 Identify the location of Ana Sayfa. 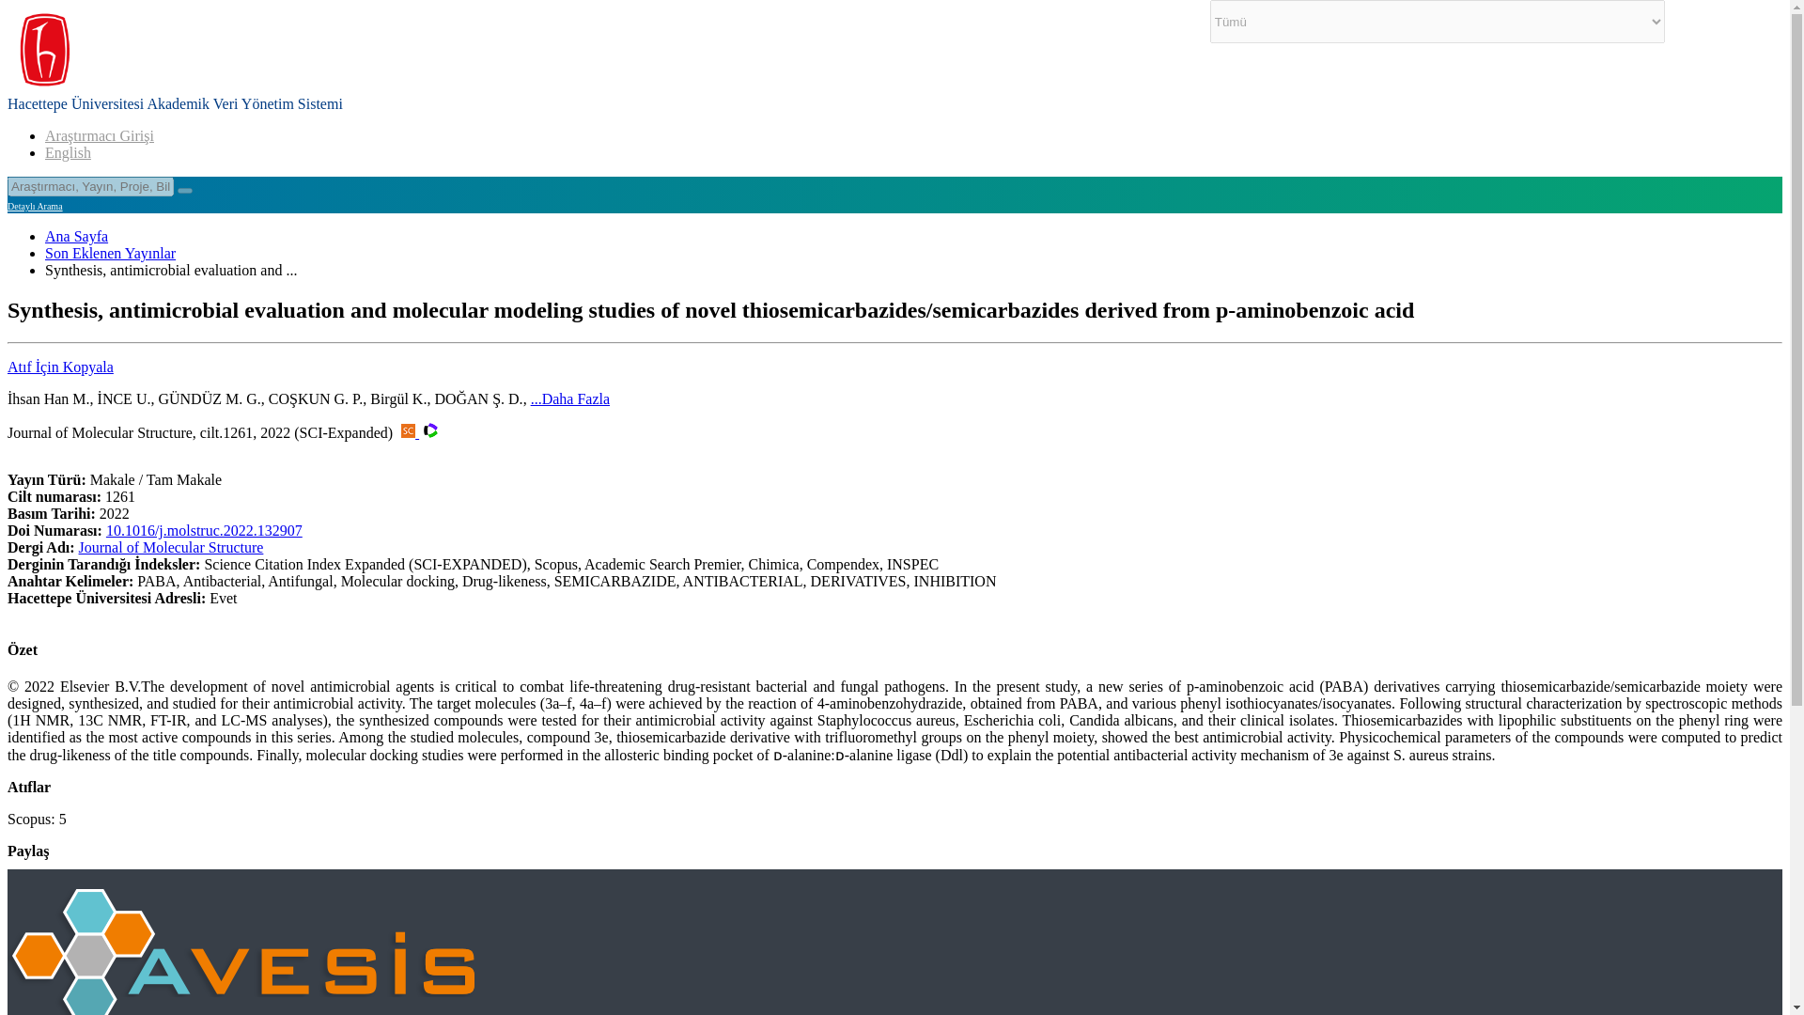
(77, 237).